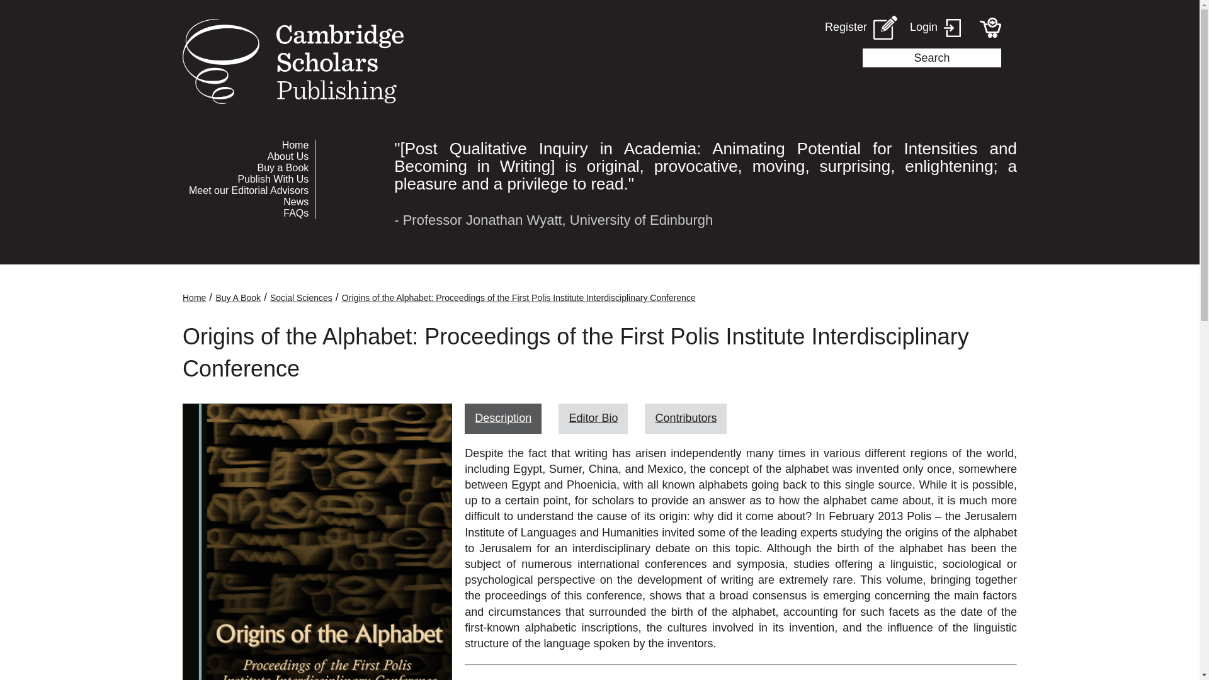  I want to click on FAQs, so click(248, 213).